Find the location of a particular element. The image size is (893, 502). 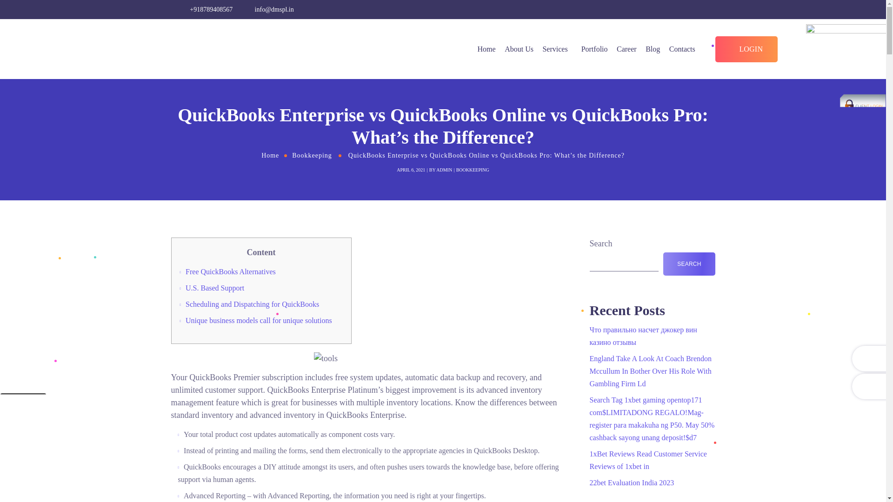

ADMIN is located at coordinates (444, 170).